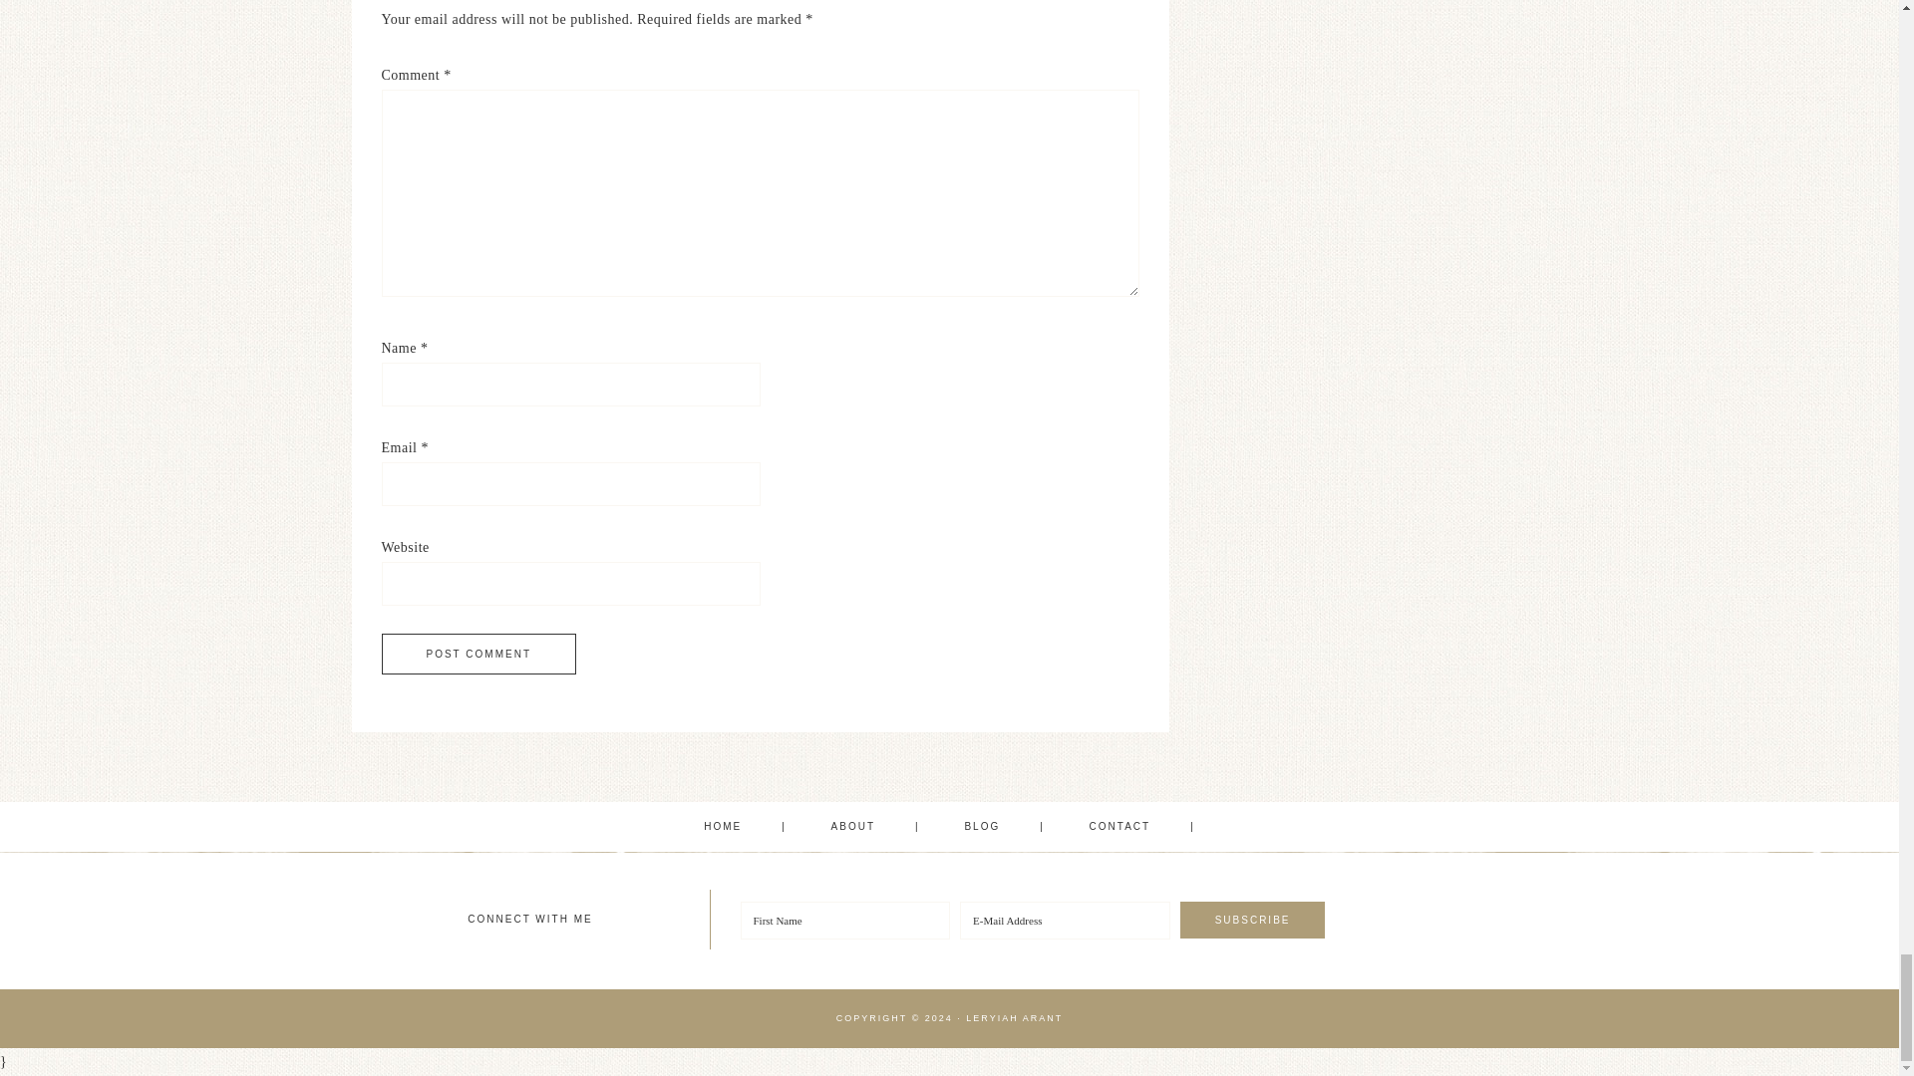 This screenshot has width=1914, height=1076. Describe the element at coordinates (1253, 920) in the screenshot. I see `Subscribe` at that location.